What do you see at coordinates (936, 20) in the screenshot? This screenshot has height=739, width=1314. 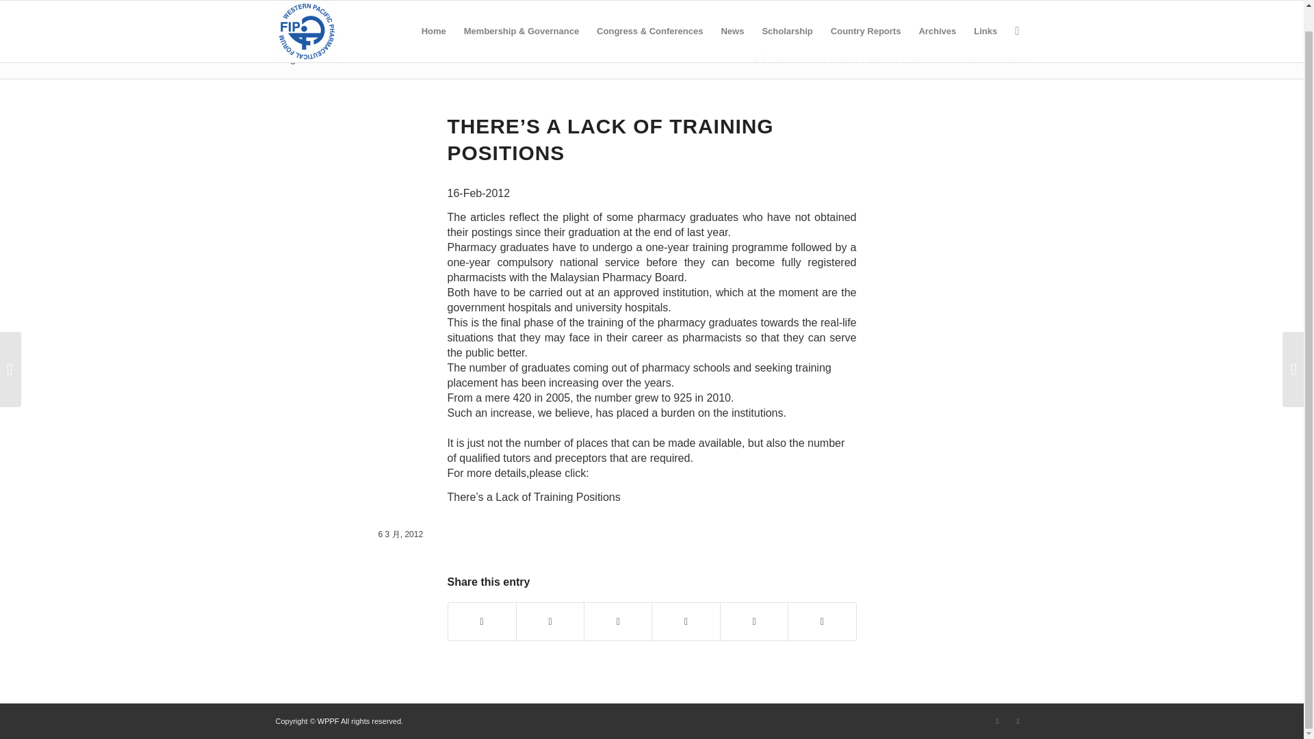 I see `Archives` at bounding box center [936, 20].